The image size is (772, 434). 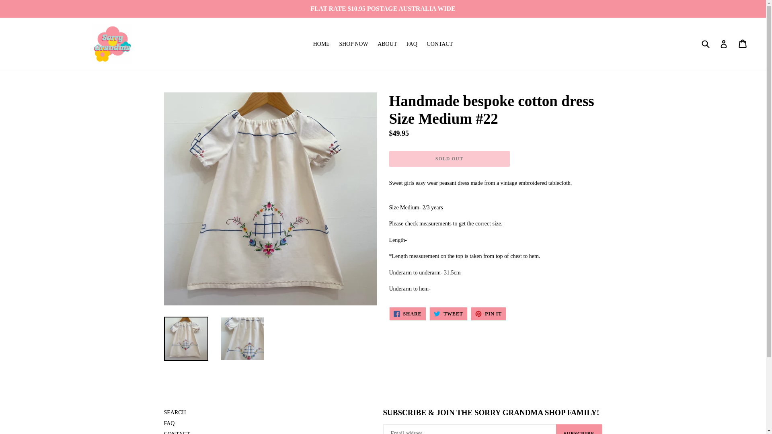 I want to click on SUBSCRIBE, so click(x=412, y=44).